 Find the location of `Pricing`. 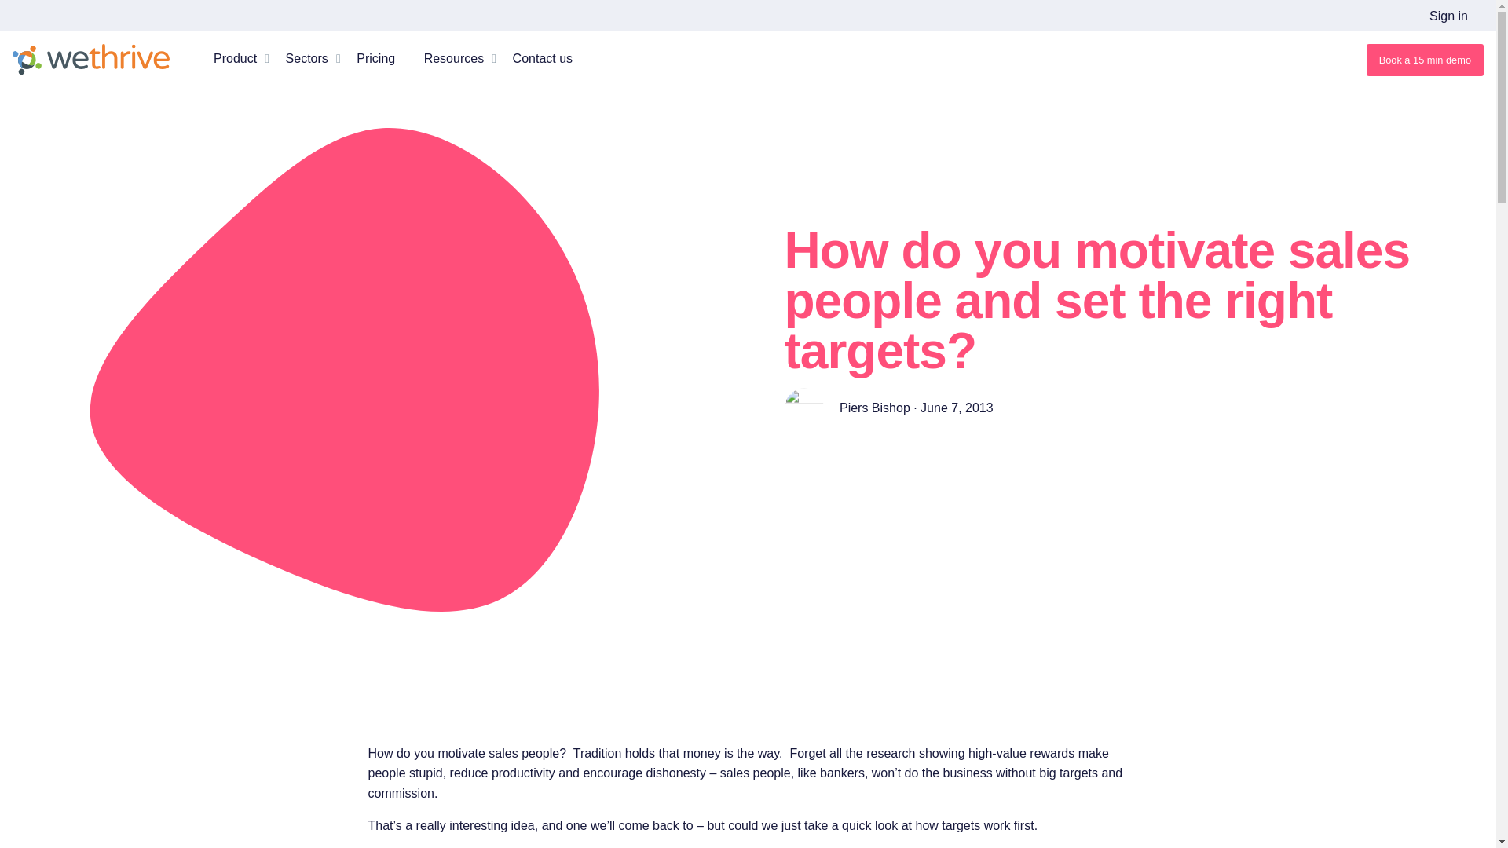

Pricing is located at coordinates (375, 58).